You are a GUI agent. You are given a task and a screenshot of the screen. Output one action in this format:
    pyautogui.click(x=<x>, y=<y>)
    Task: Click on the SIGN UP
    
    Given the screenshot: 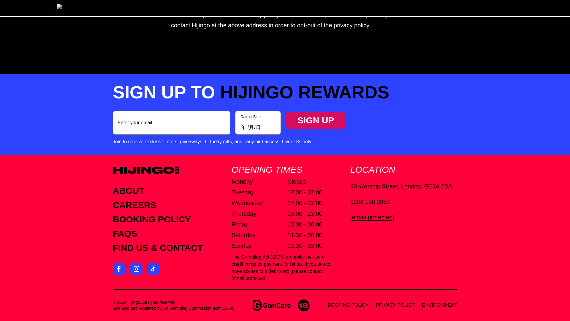 What is the action you would take?
    pyautogui.click(x=316, y=120)
    